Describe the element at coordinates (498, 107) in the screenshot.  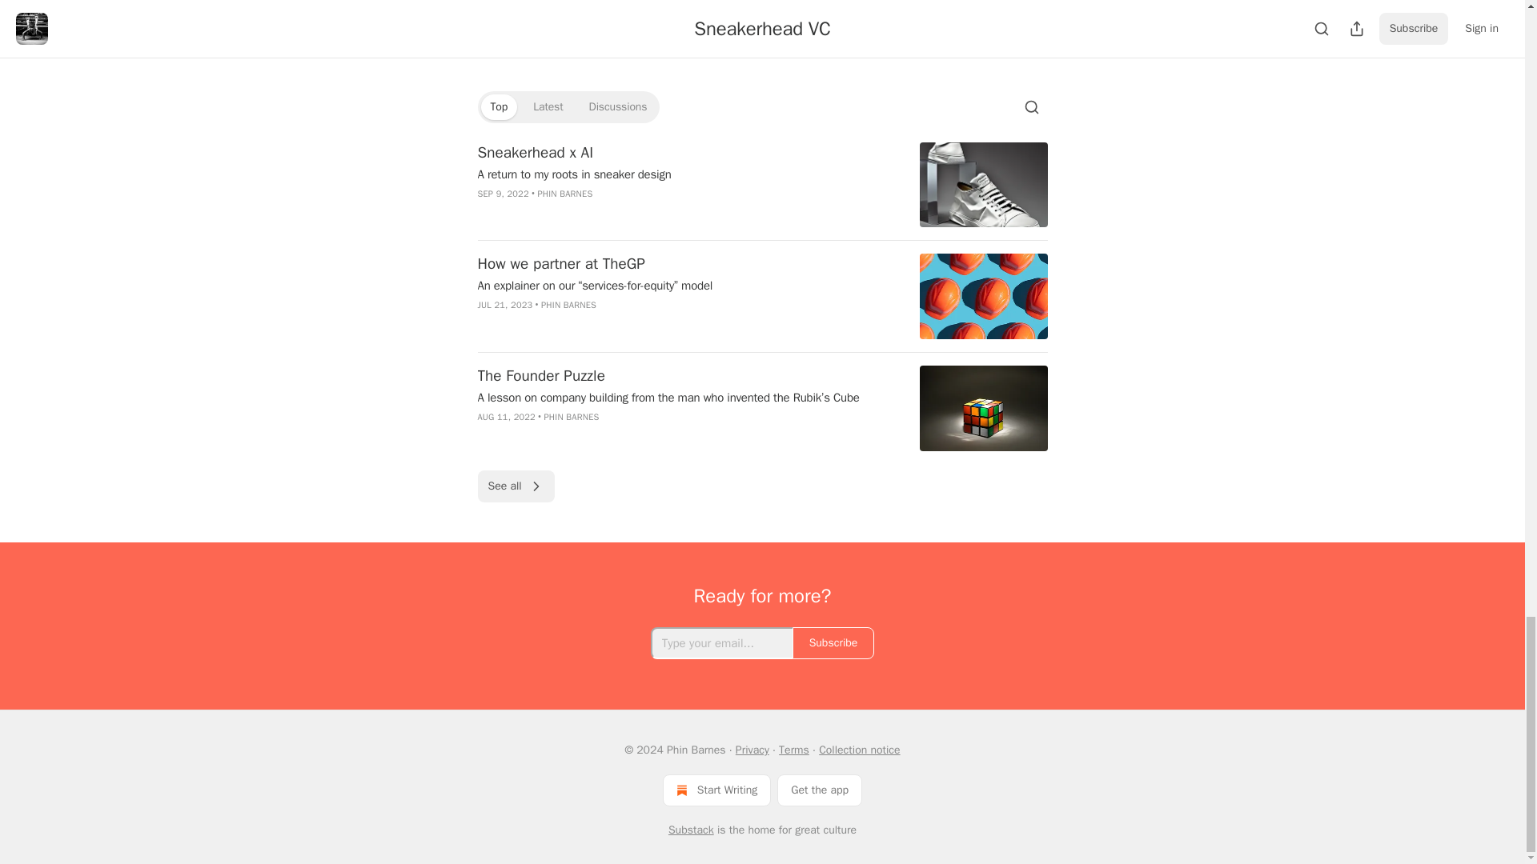
I see `Top` at that location.